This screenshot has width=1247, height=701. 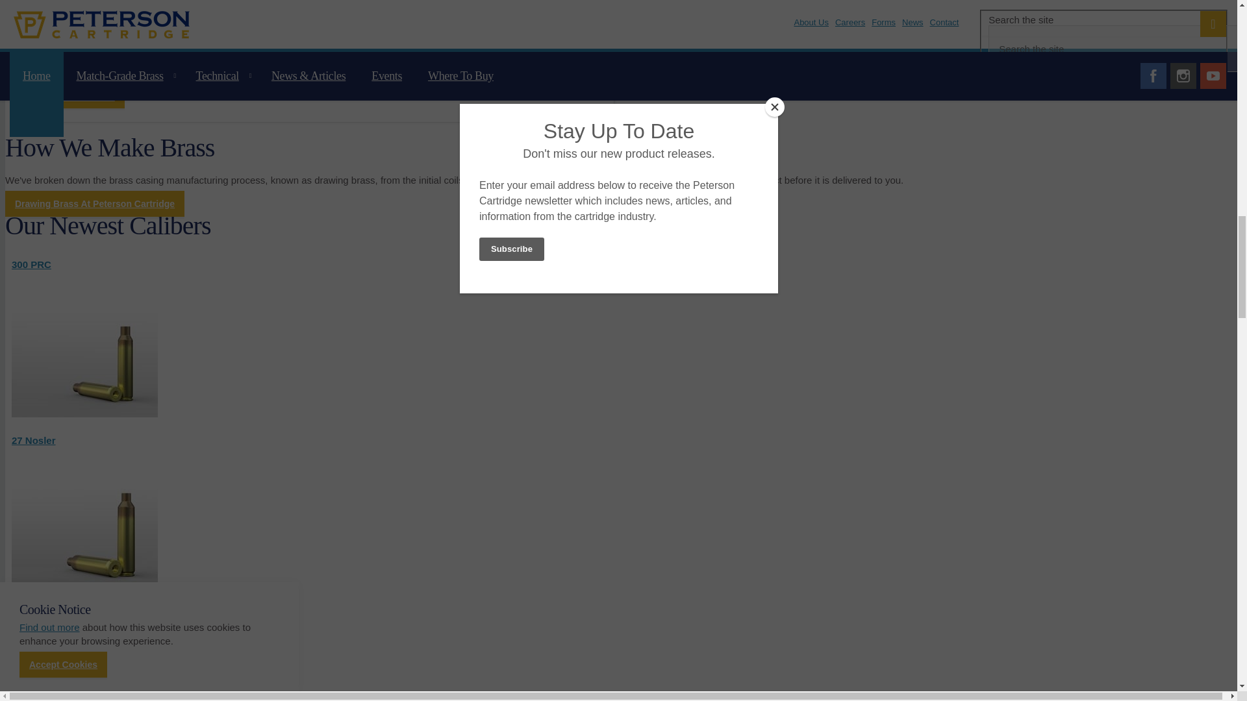 What do you see at coordinates (314, 23) in the screenshot?
I see `Technical Information` at bounding box center [314, 23].